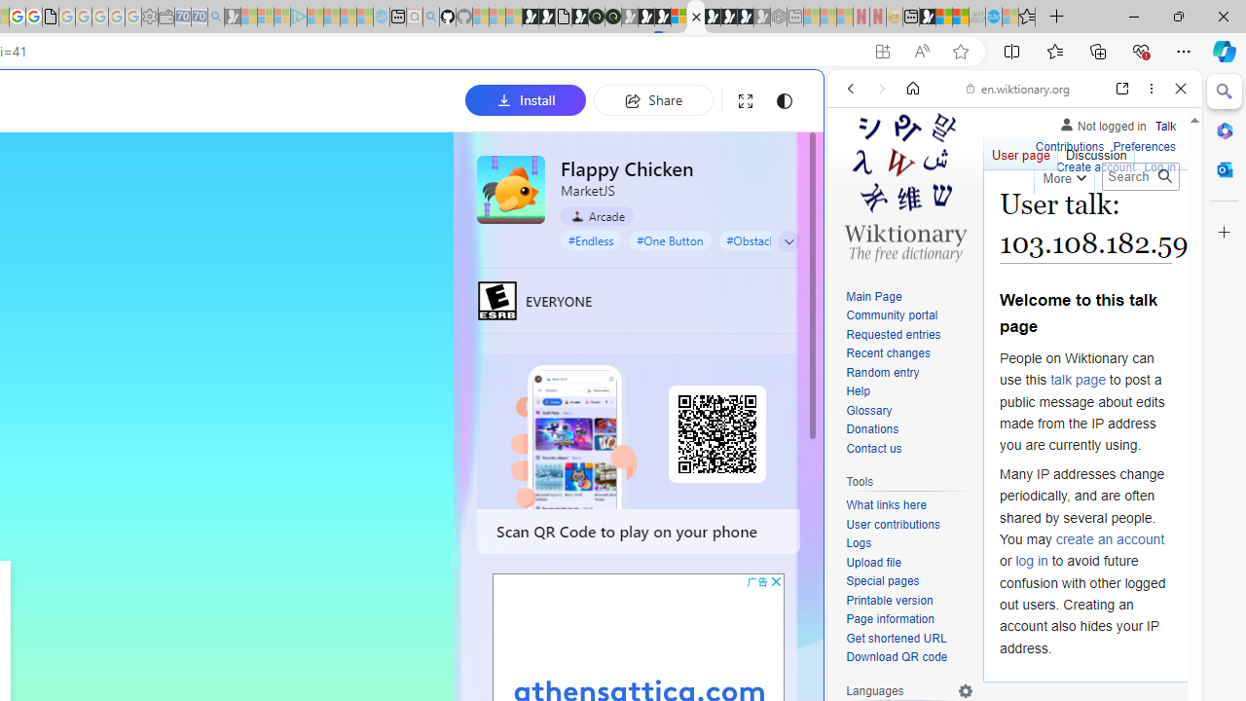  What do you see at coordinates (789, 241) in the screenshot?
I see `Class: control` at bounding box center [789, 241].